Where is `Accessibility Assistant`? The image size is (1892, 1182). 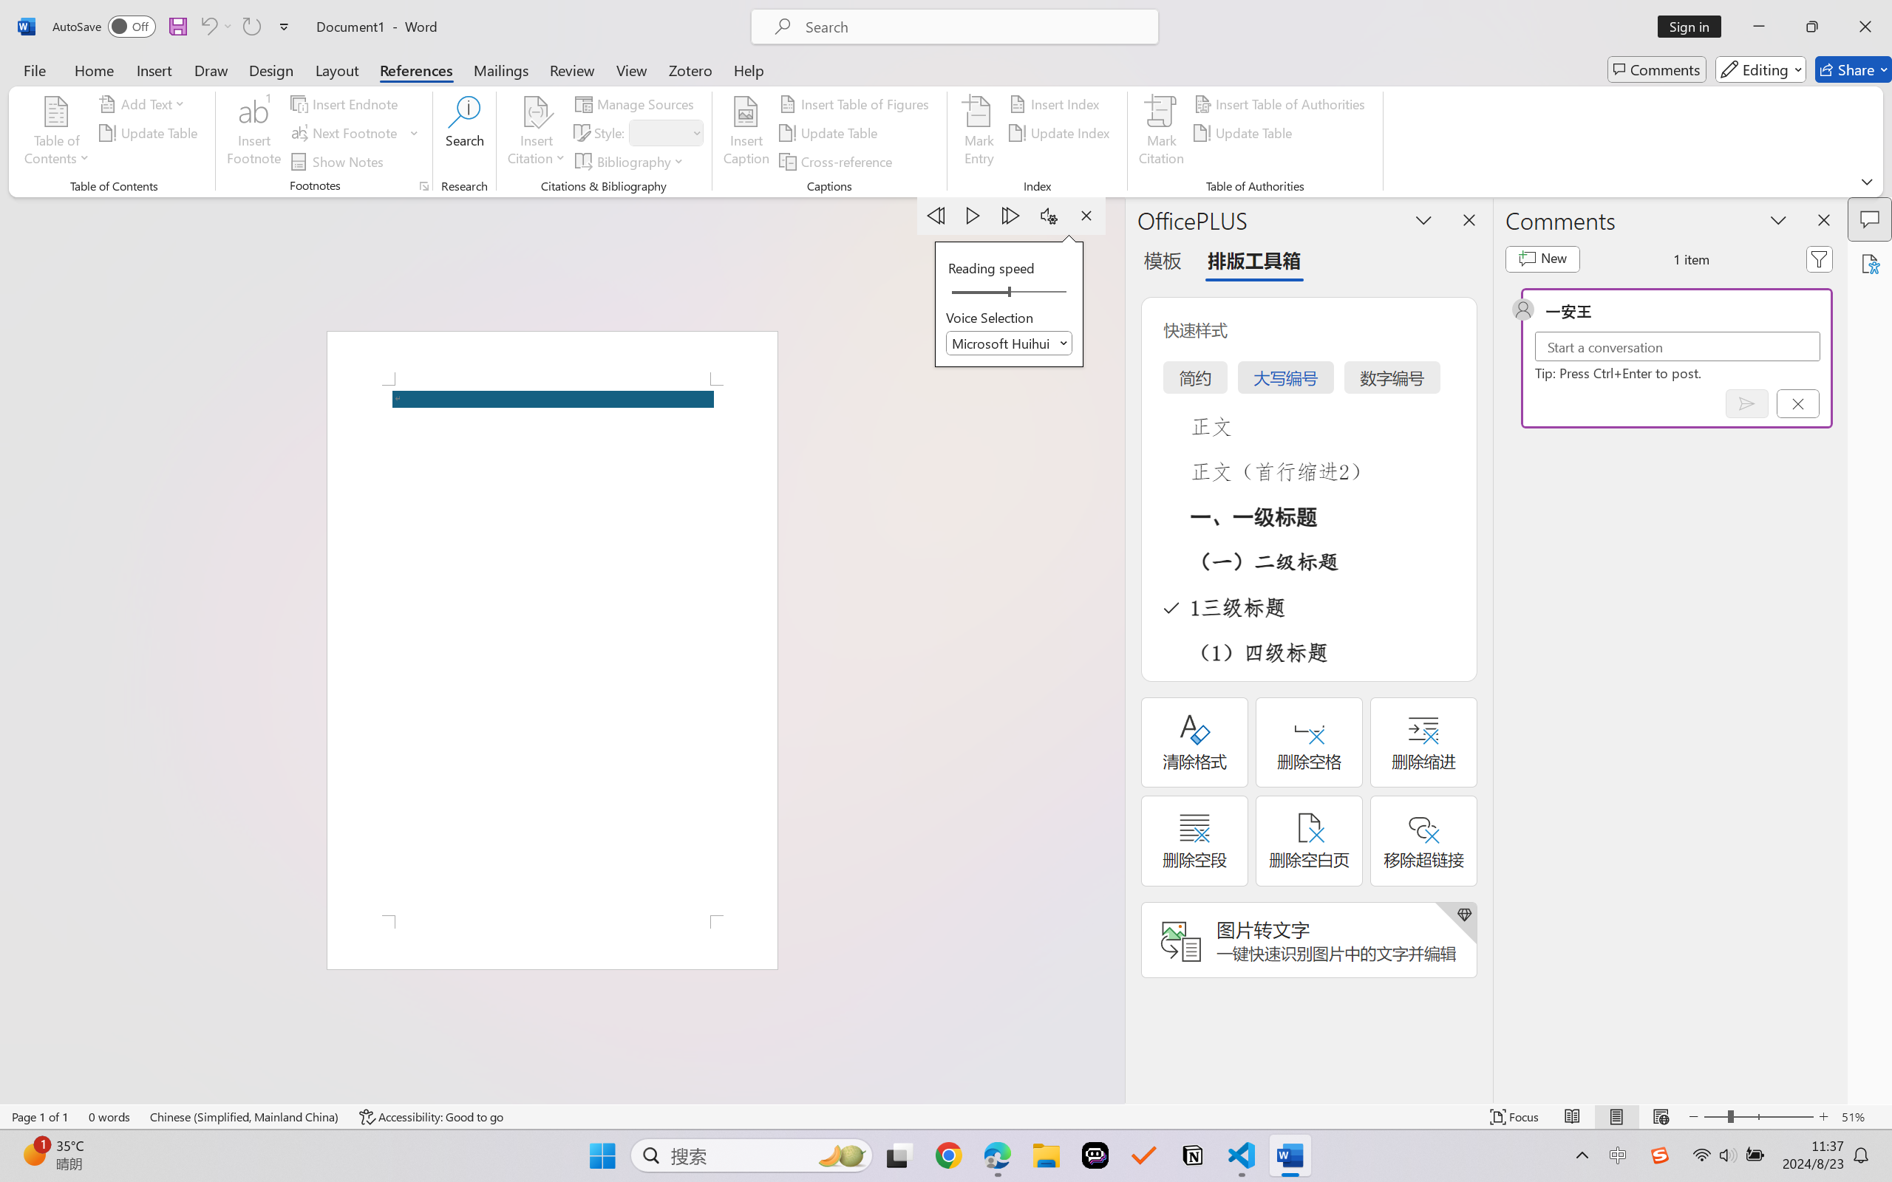
Accessibility Assistant is located at coordinates (1870, 263).